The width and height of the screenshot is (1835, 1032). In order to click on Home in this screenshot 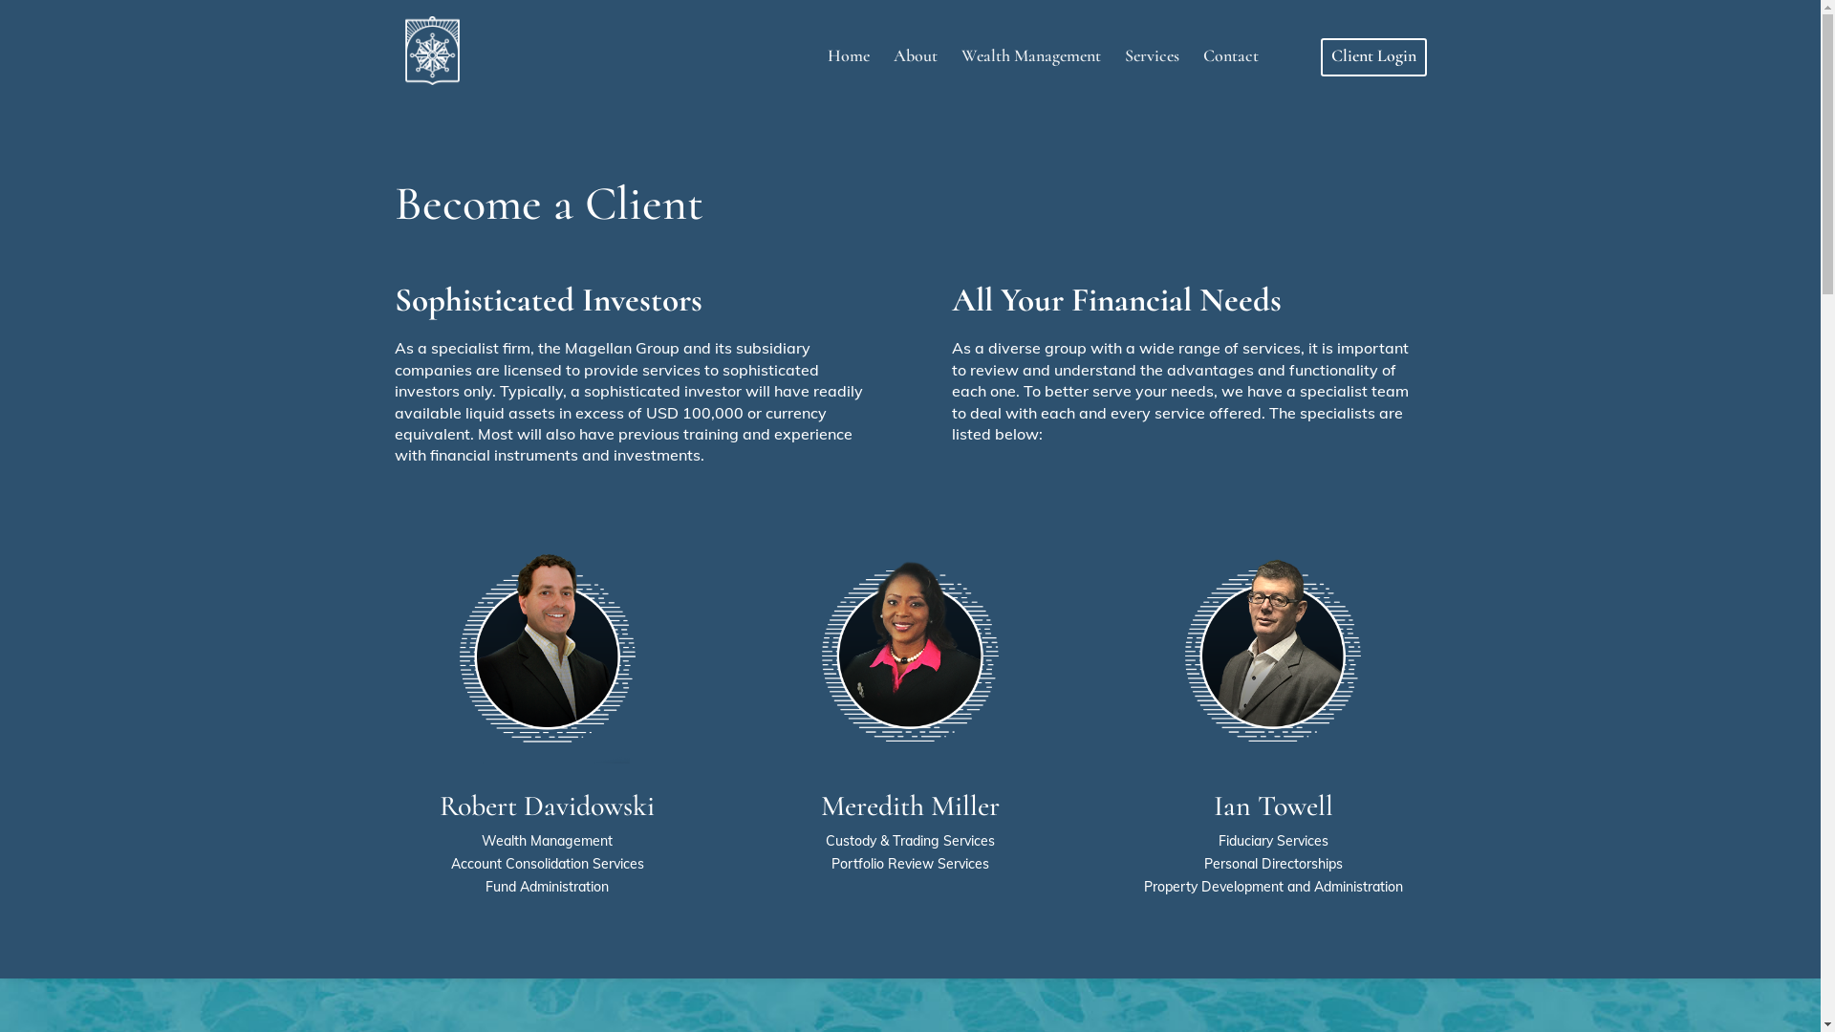, I will do `click(849, 75)`.